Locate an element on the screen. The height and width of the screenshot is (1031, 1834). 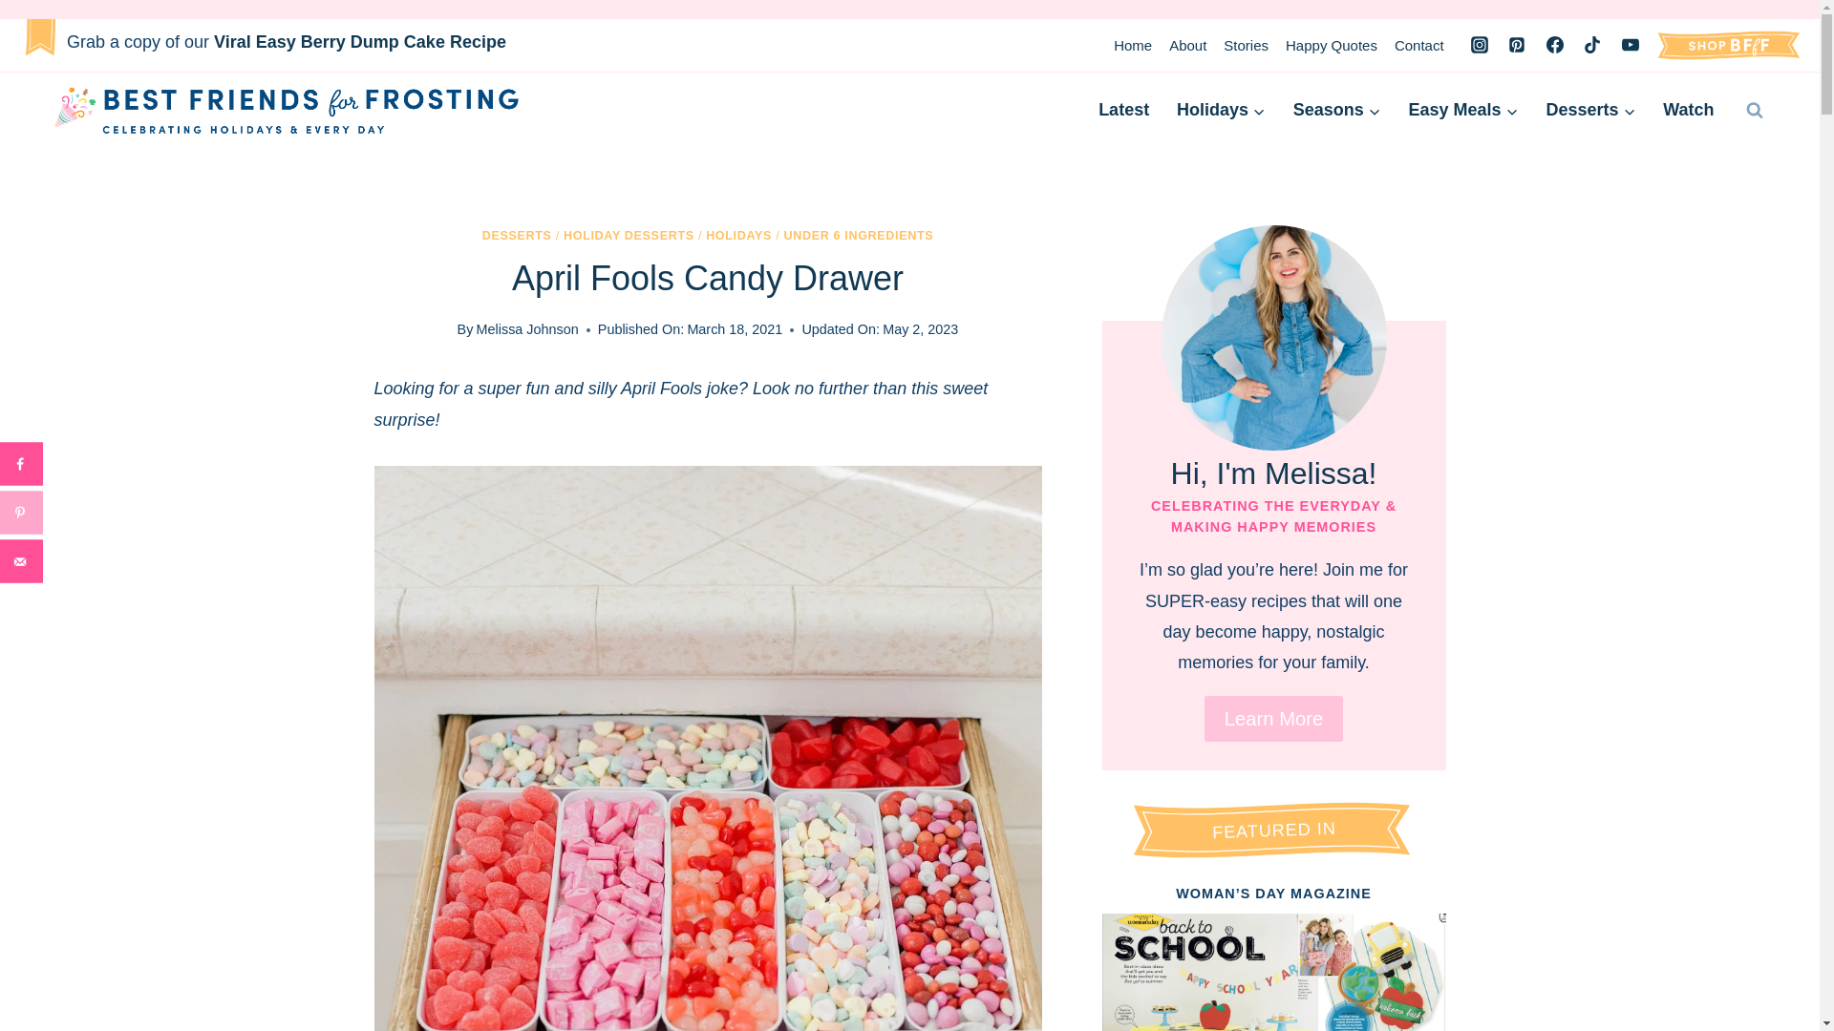
Send over email is located at coordinates (21, 561).